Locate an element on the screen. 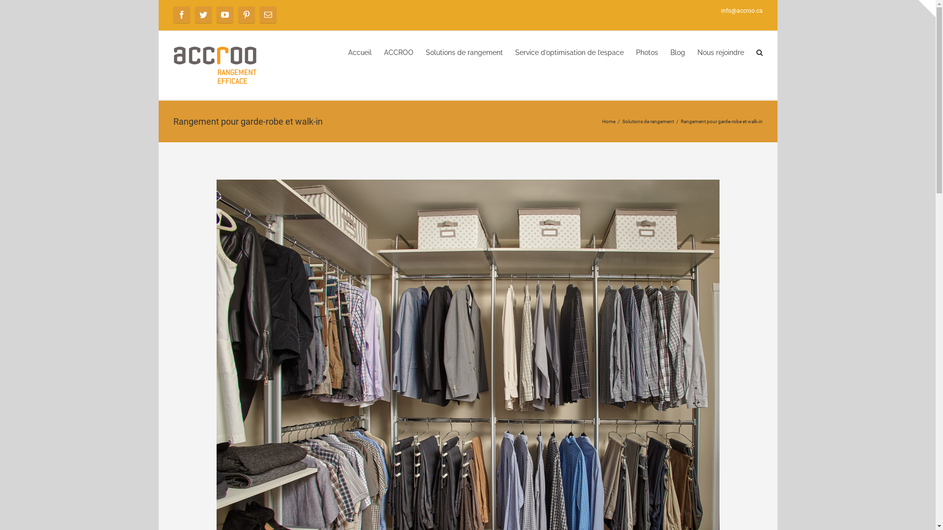 The height and width of the screenshot is (530, 943). Photos is located at coordinates (646, 52).